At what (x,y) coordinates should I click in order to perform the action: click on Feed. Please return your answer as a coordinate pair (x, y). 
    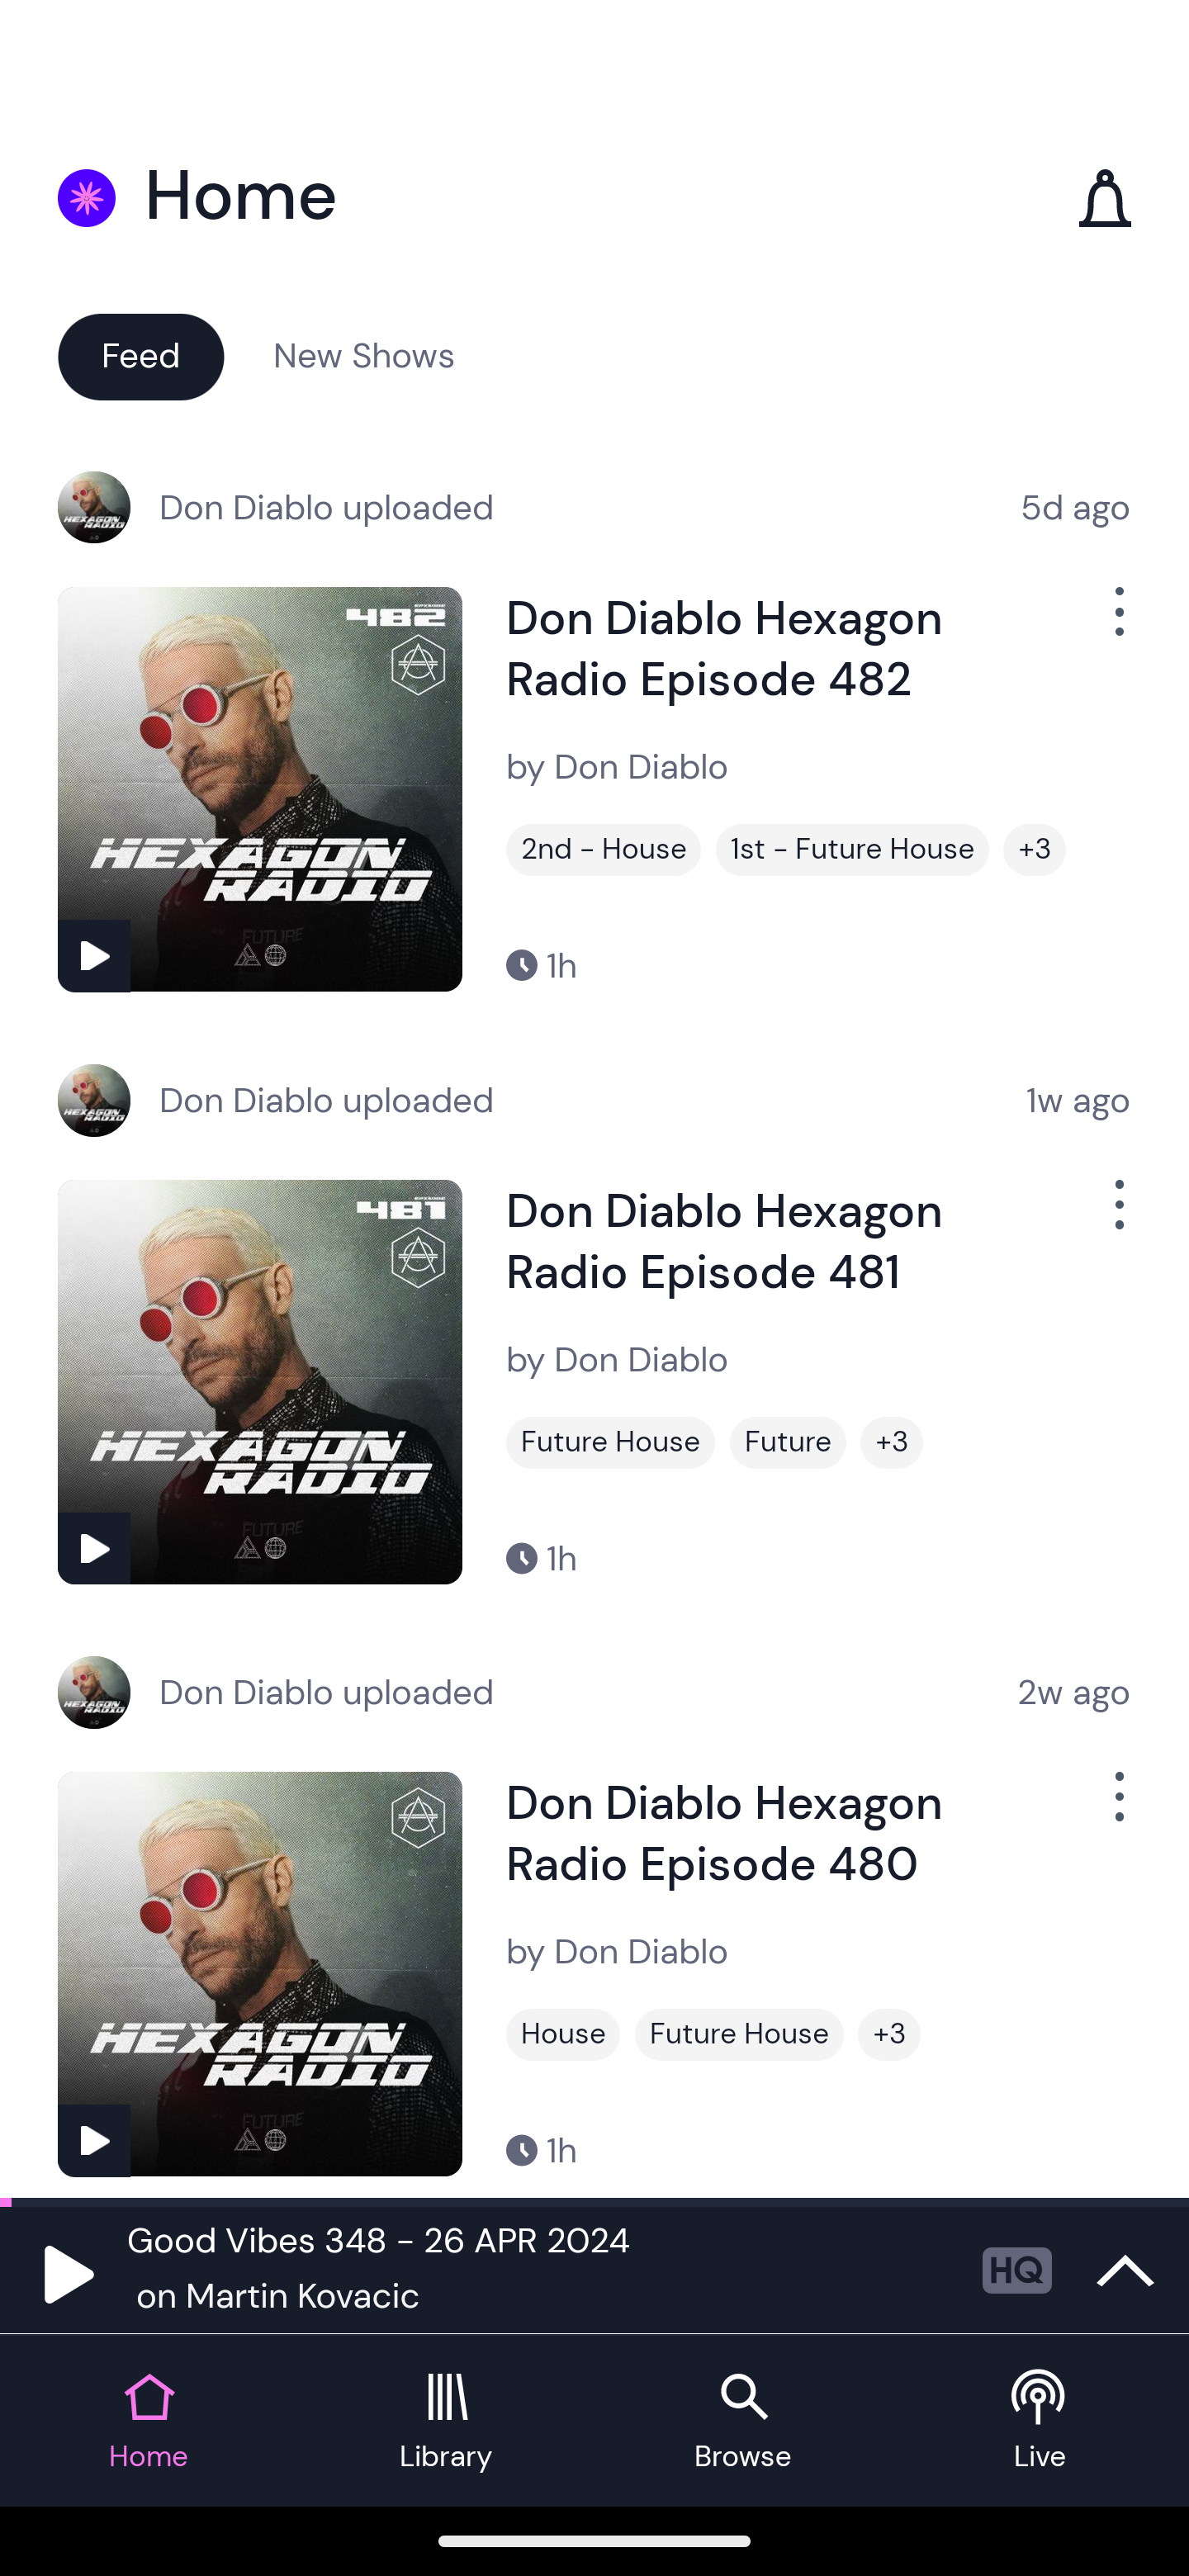
    Looking at the image, I should click on (140, 355).